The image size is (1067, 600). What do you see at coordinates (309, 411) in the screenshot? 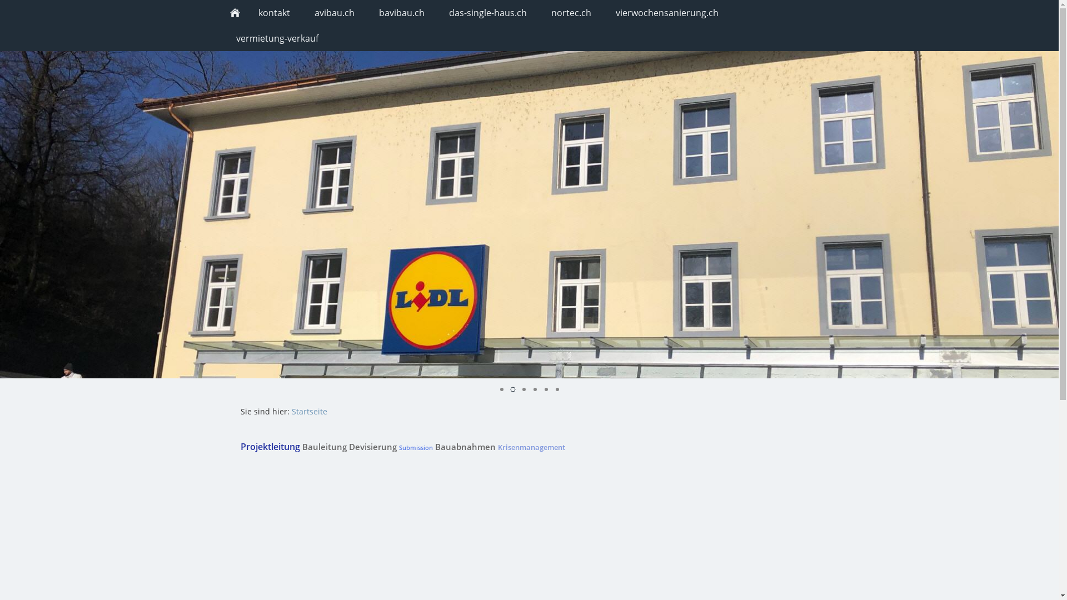
I see `Startseite` at bounding box center [309, 411].